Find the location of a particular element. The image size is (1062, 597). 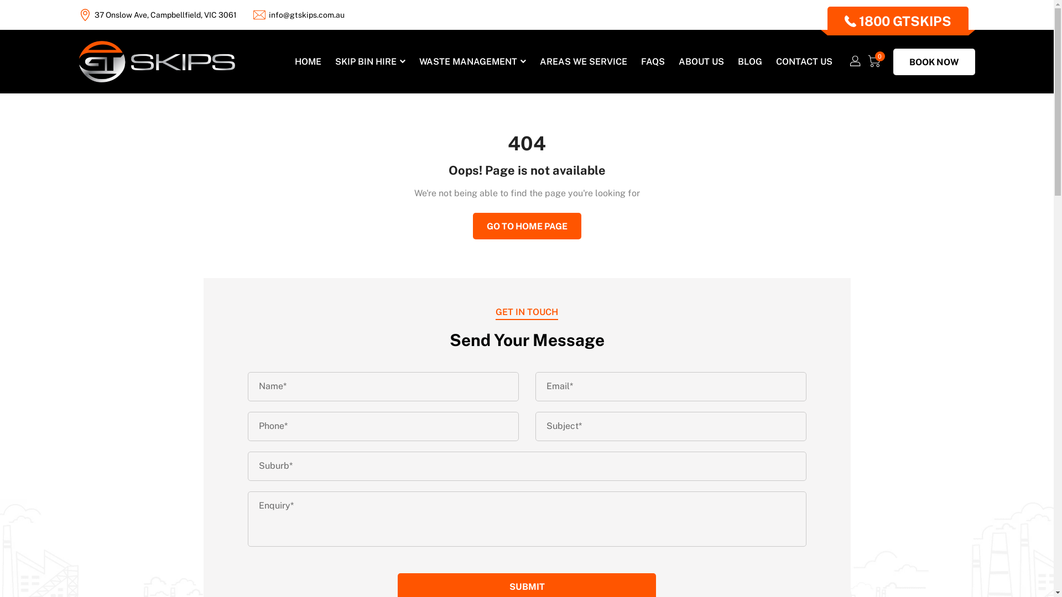

BLOG is located at coordinates (750, 62).